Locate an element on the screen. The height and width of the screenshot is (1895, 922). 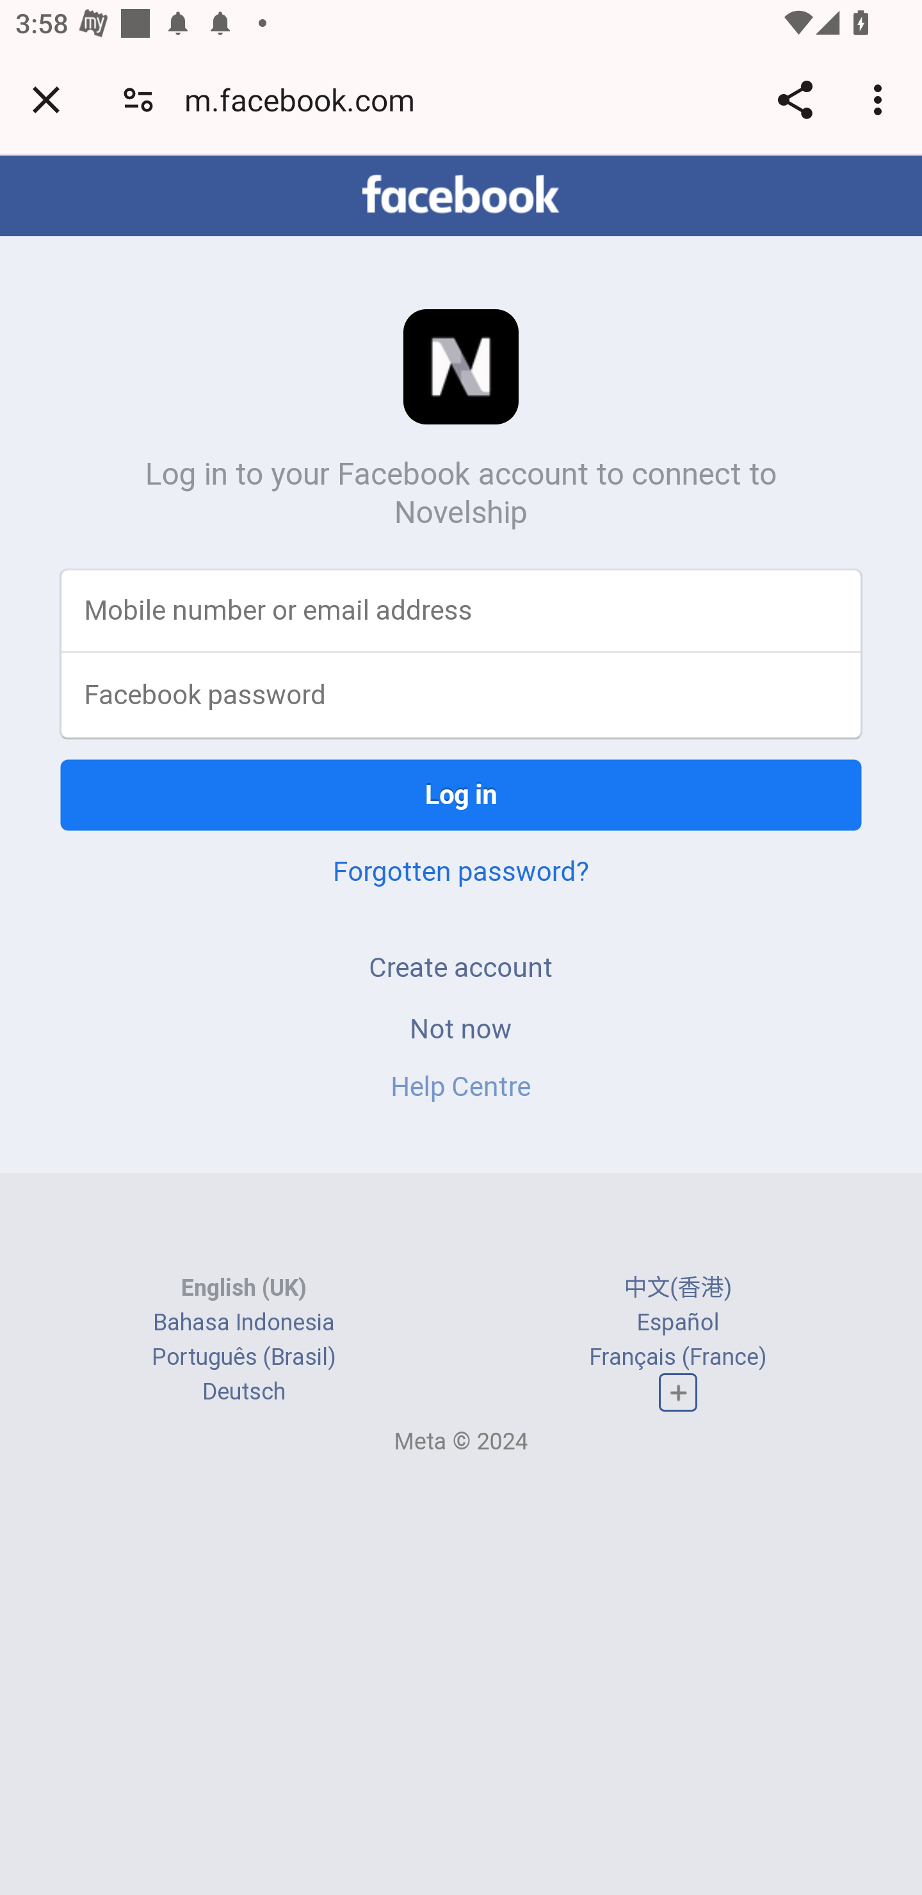
Français (France) is located at coordinates (677, 1357).